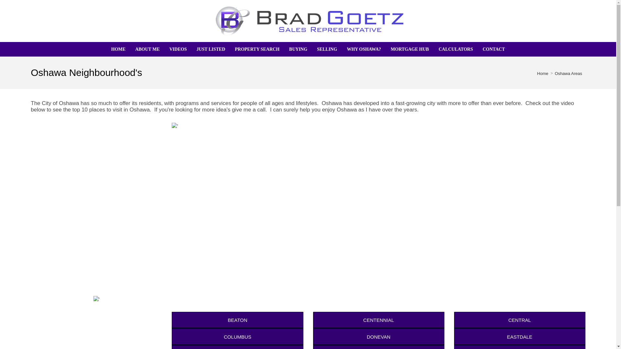 The image size is (621, 349). Describe the element at coordinates (210, 49) in the screenshot. I see `JUST LISTED` at that location.